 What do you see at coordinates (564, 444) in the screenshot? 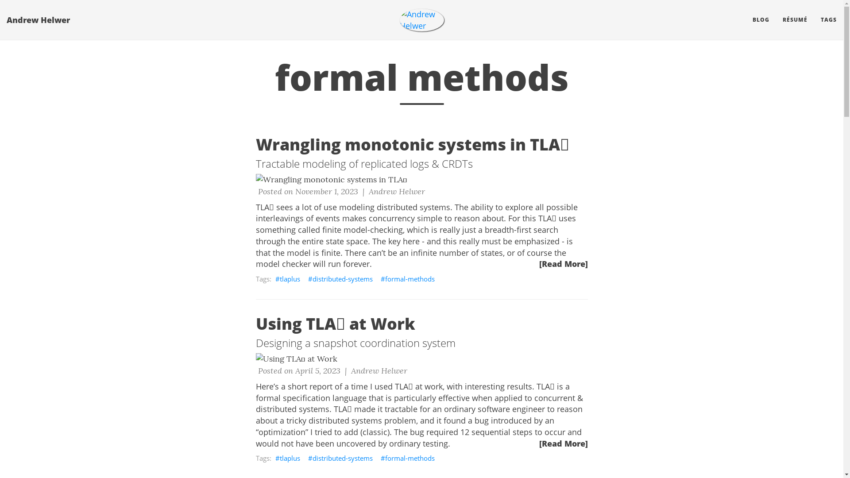
I see `[Read More]` at bounding box center [564, 444].